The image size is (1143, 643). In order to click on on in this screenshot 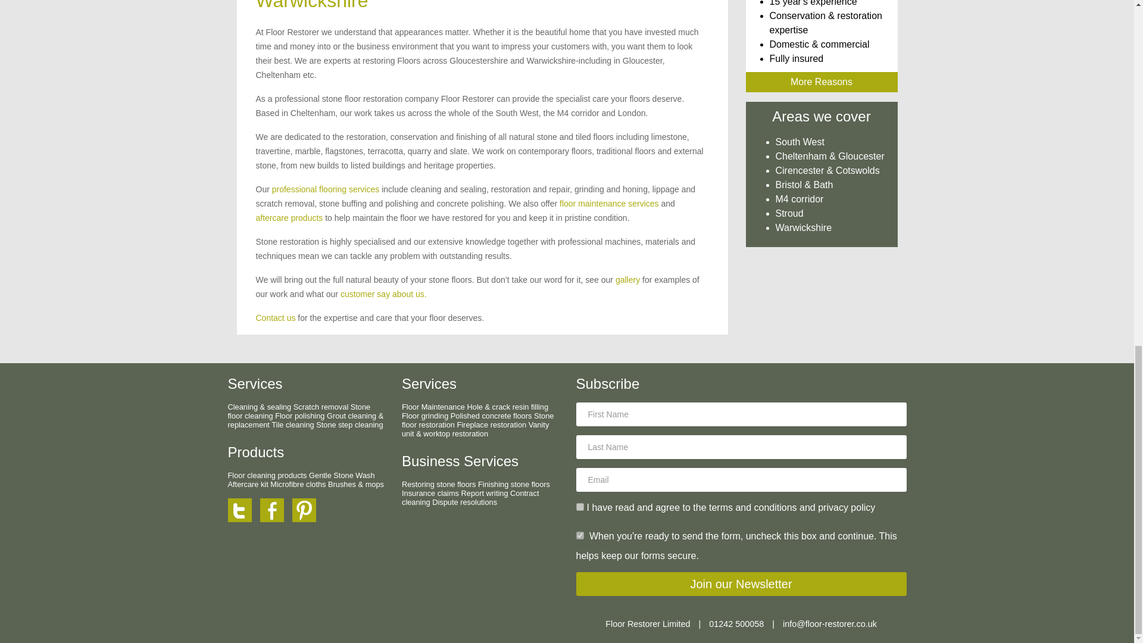, I will do `click(580, 536)`.